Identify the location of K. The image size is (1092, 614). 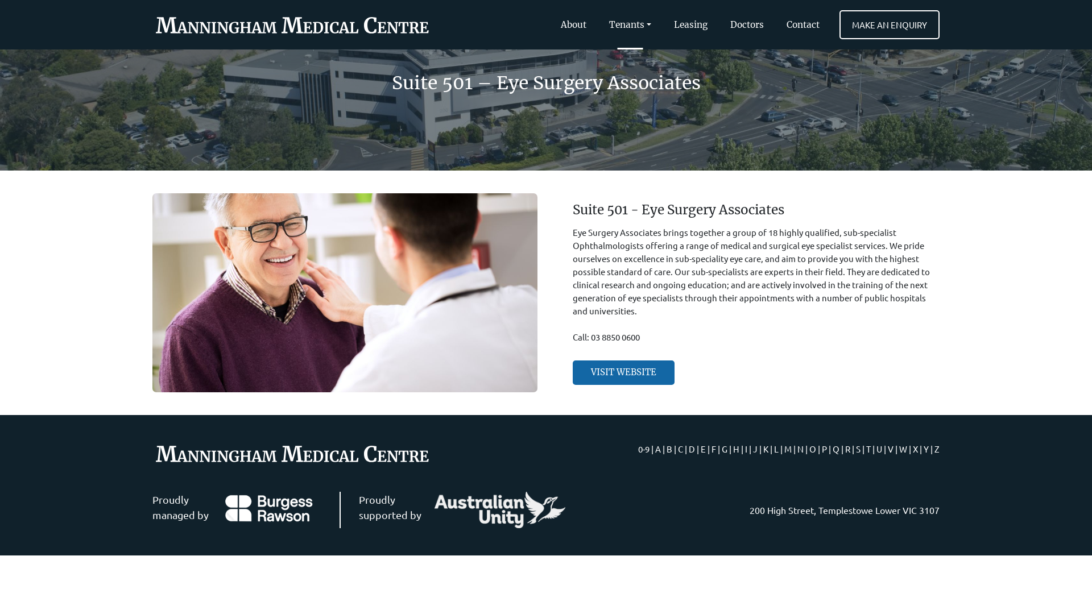
(766, 449).